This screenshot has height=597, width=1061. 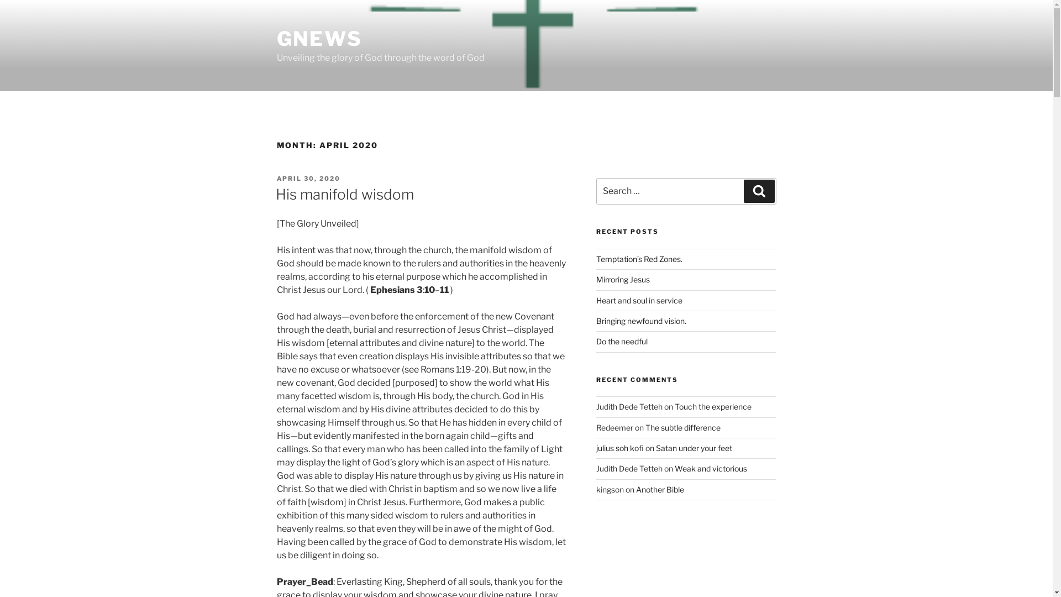 What do you see at coordinates (623, 280) in the screenshot?
I see `Mirroring Jesus` at bounding box center [623, 280].